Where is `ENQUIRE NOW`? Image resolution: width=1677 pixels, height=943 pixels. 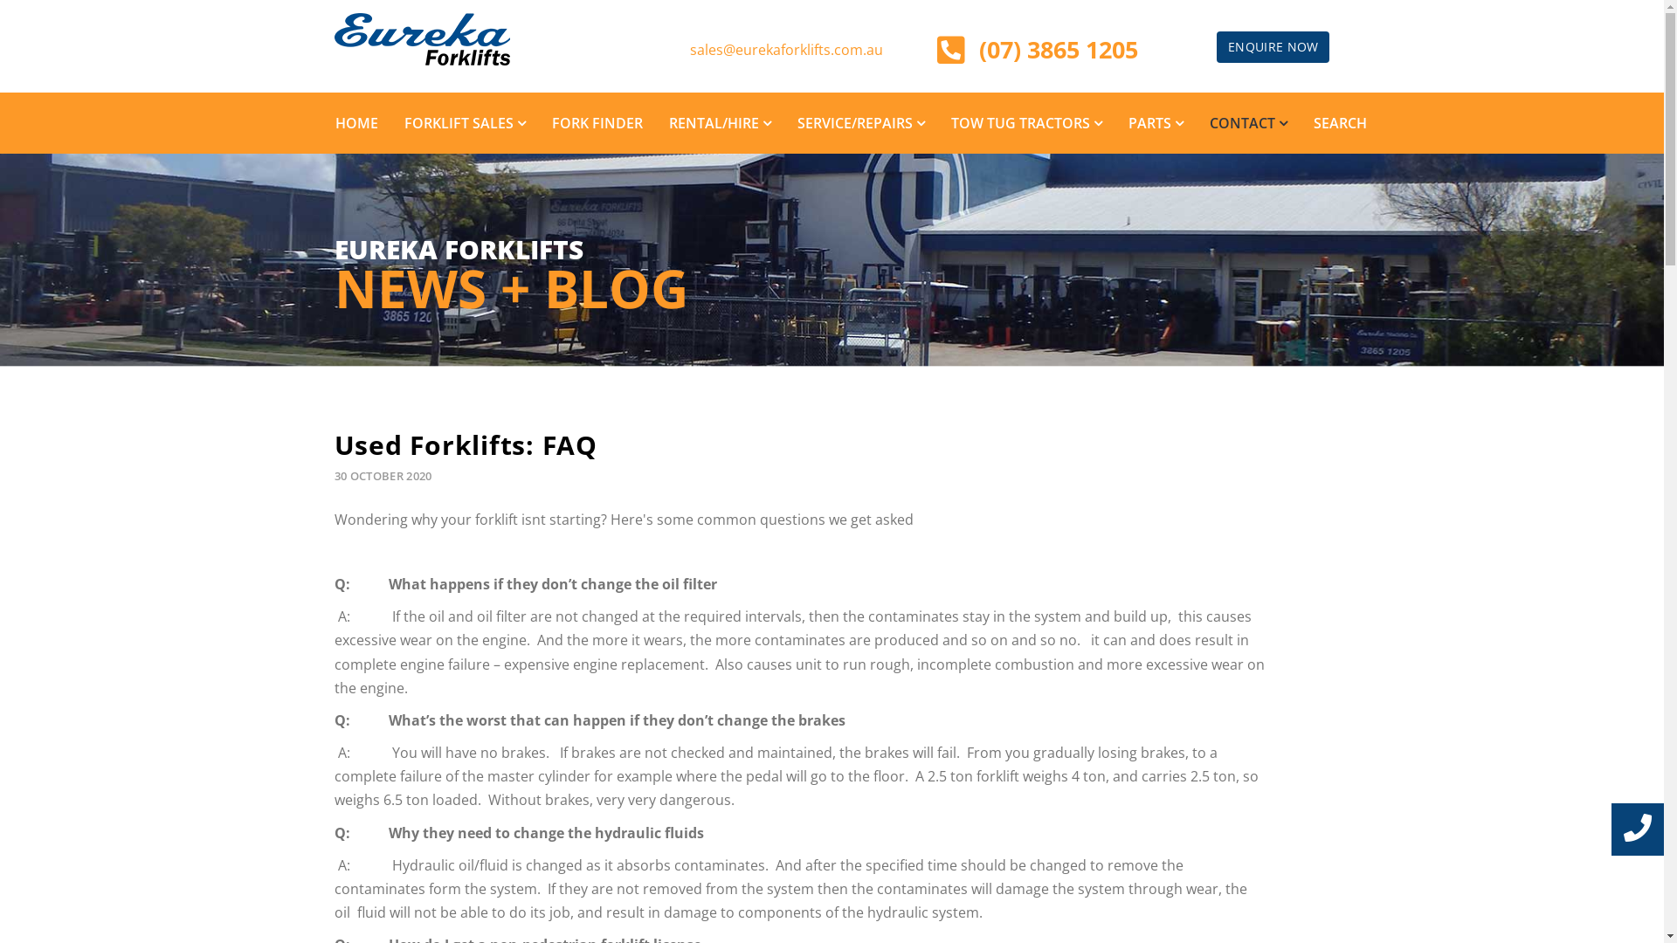
ENQUIRE NOW is located at coordinates (1273, 47).